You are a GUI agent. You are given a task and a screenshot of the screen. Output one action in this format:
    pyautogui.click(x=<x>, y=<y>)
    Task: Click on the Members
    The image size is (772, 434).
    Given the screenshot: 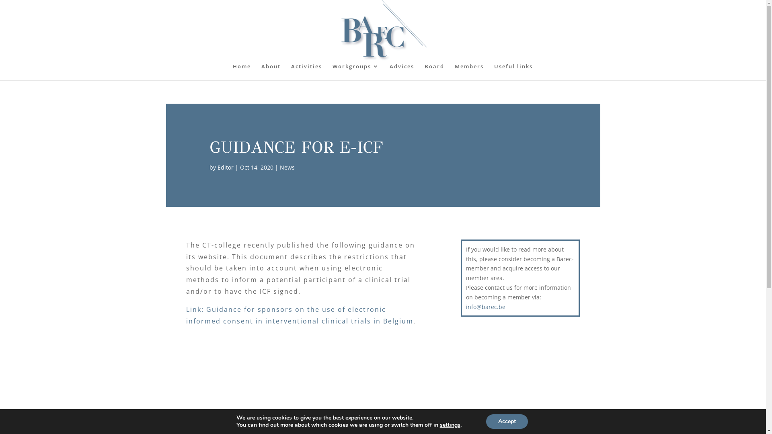 What is the action you would take?
    pyautogui.click(x=469, y=72)
    